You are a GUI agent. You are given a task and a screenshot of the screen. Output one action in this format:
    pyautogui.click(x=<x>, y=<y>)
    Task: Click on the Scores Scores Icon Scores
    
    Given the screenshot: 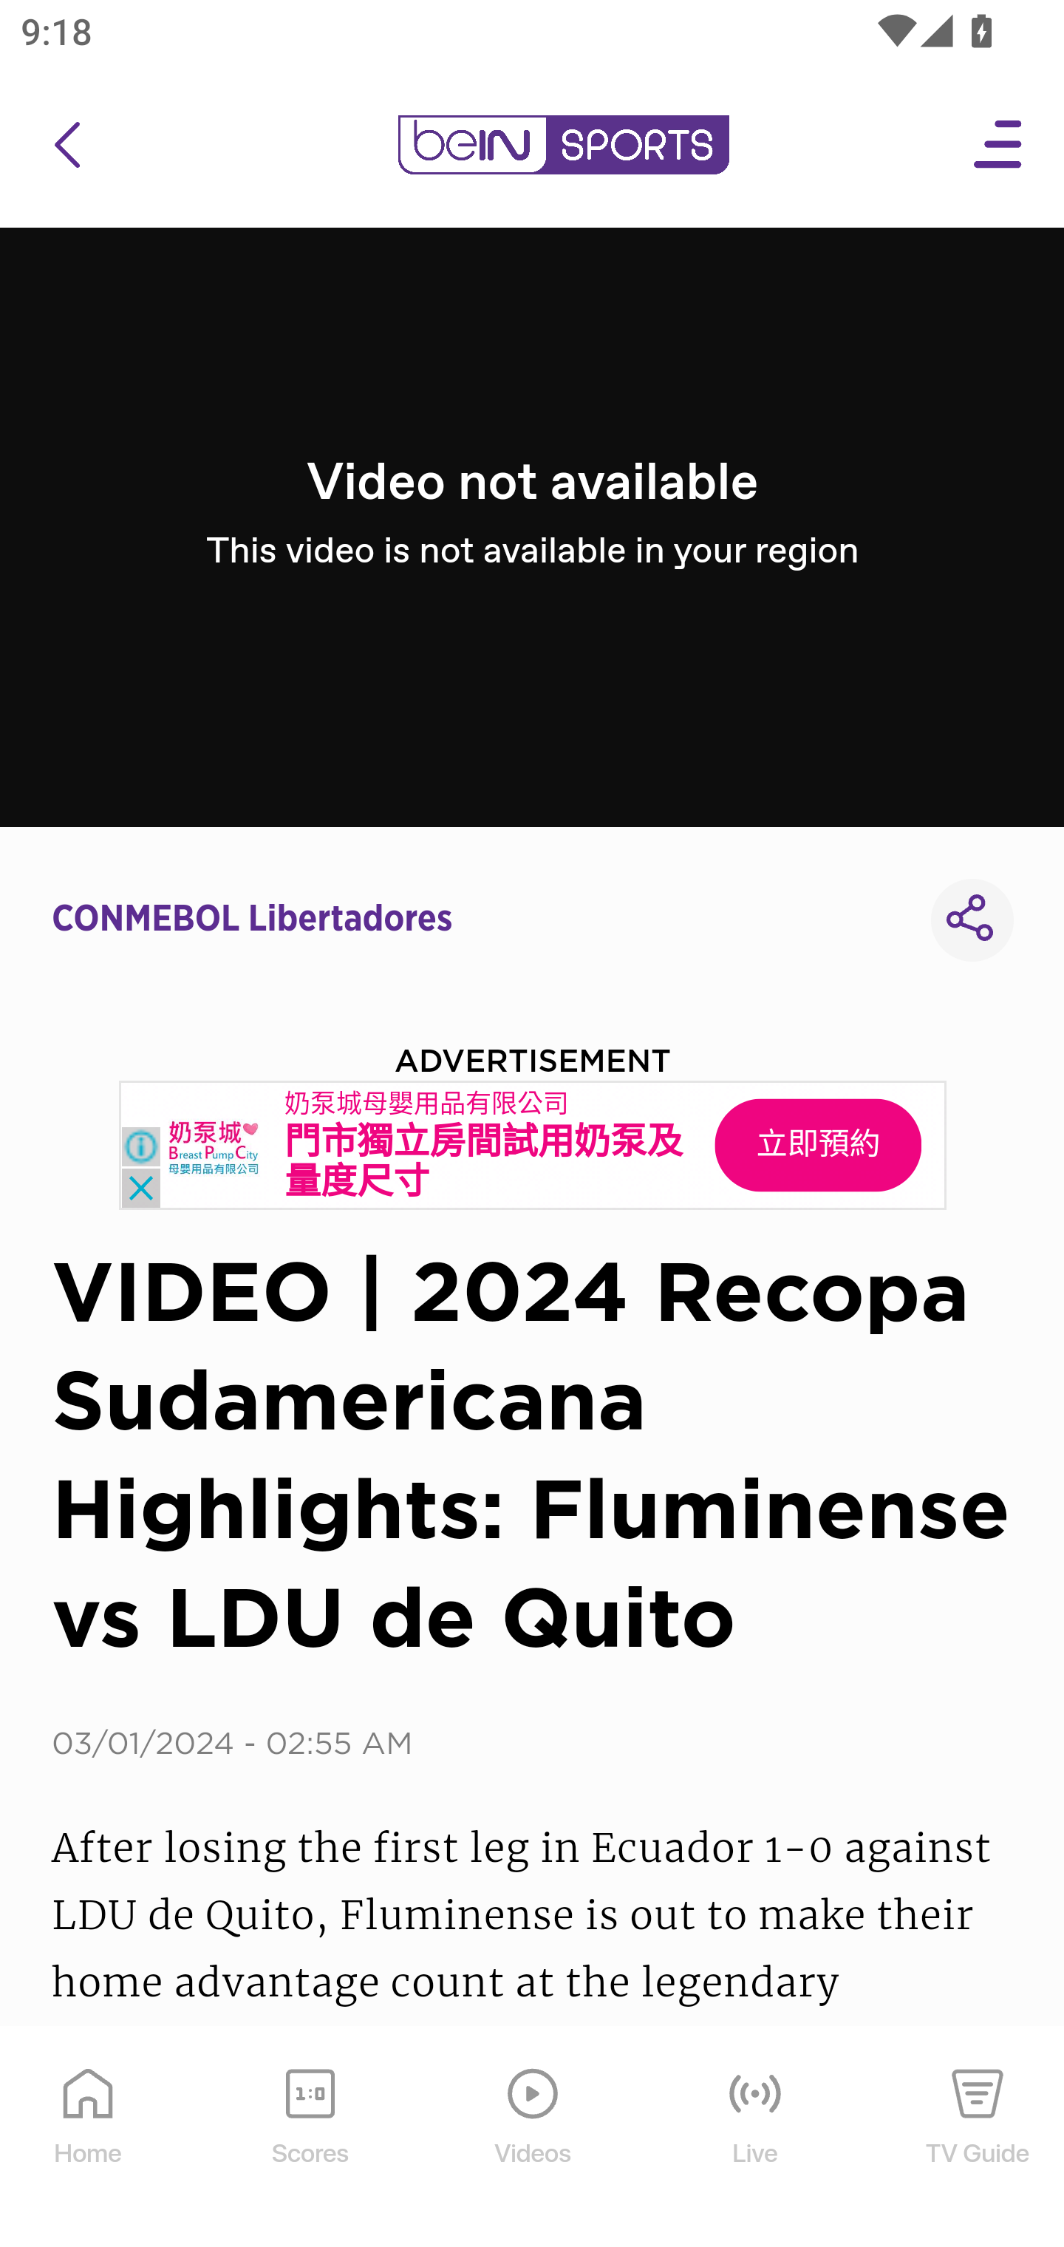 What is the action you would take?
    pyautogui.click(x=310, y=2138)
    